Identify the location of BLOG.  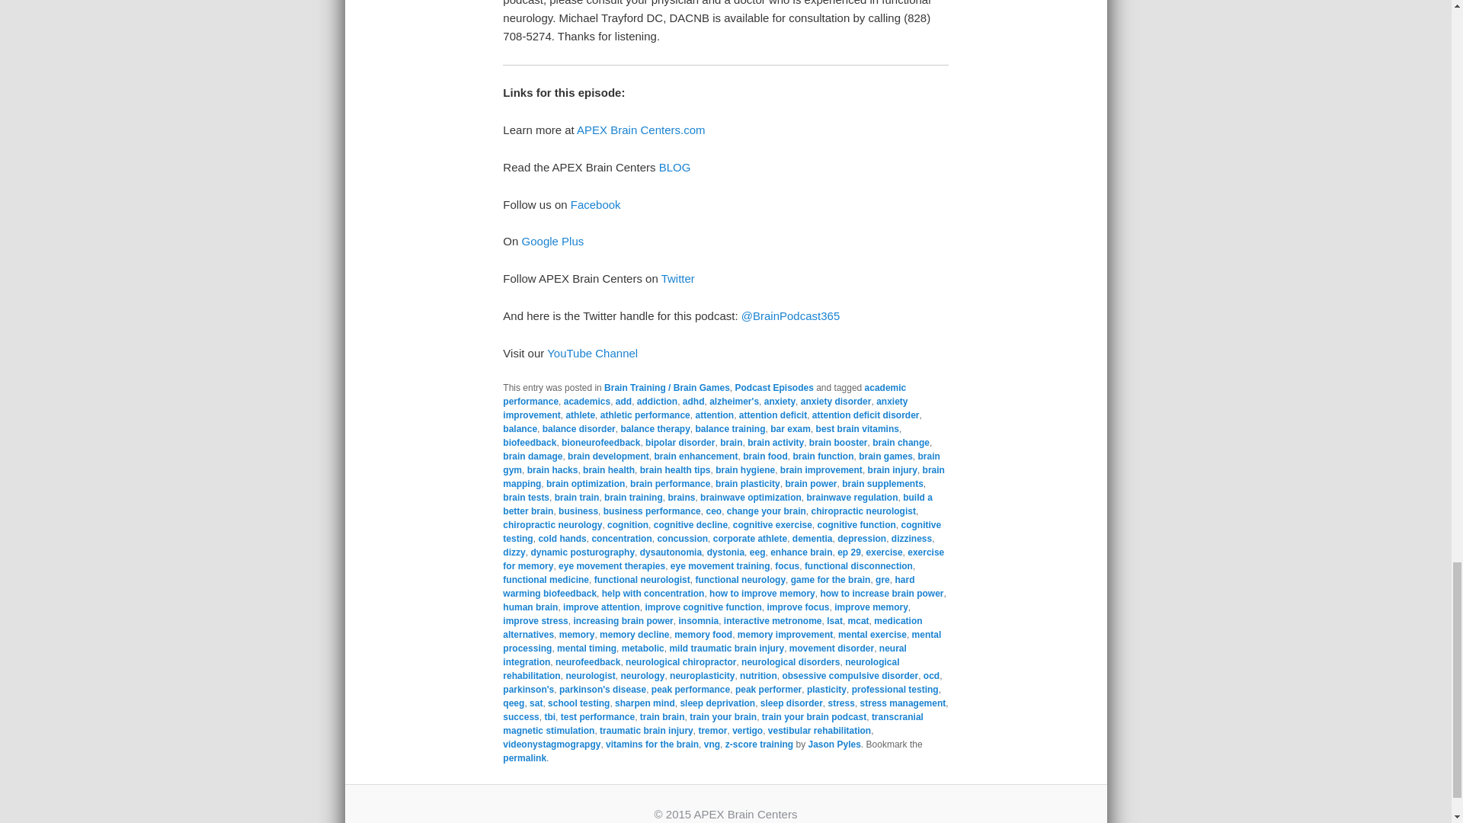
(675, 166).